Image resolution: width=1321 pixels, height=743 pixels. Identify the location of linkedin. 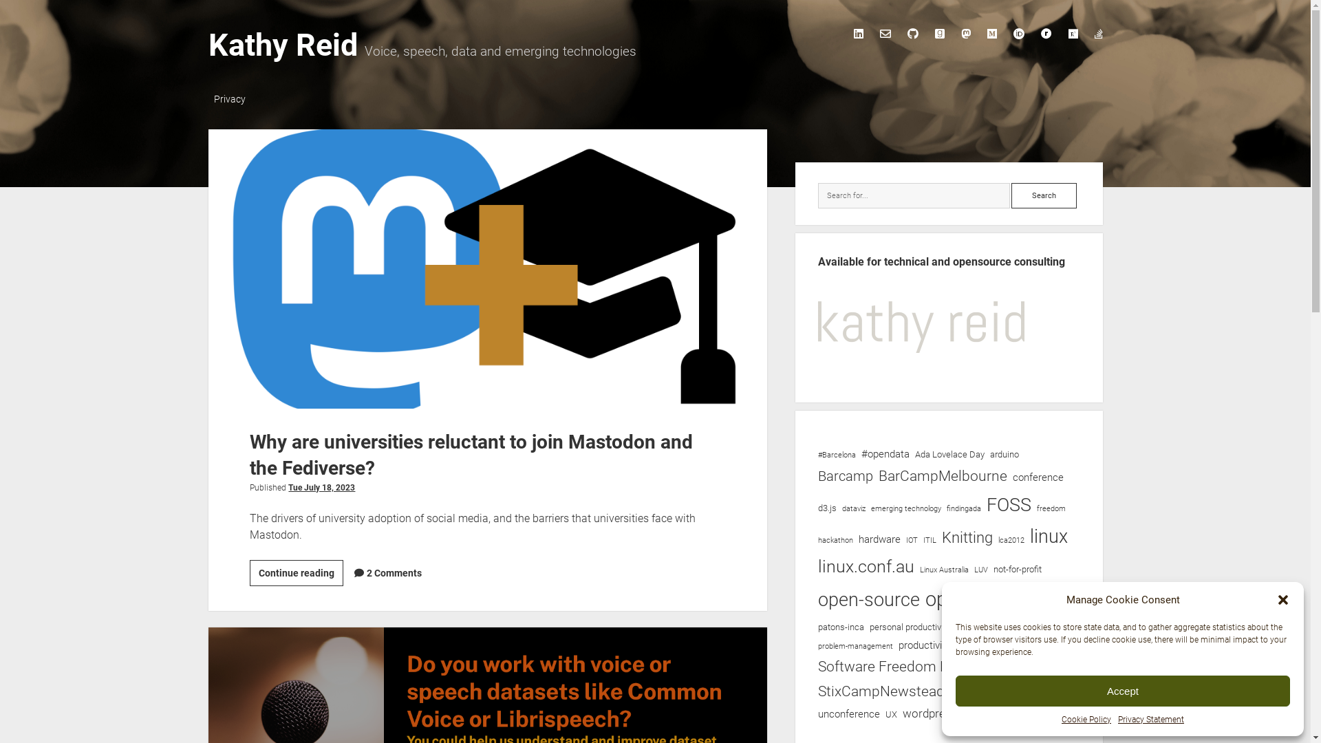
(858, 34).